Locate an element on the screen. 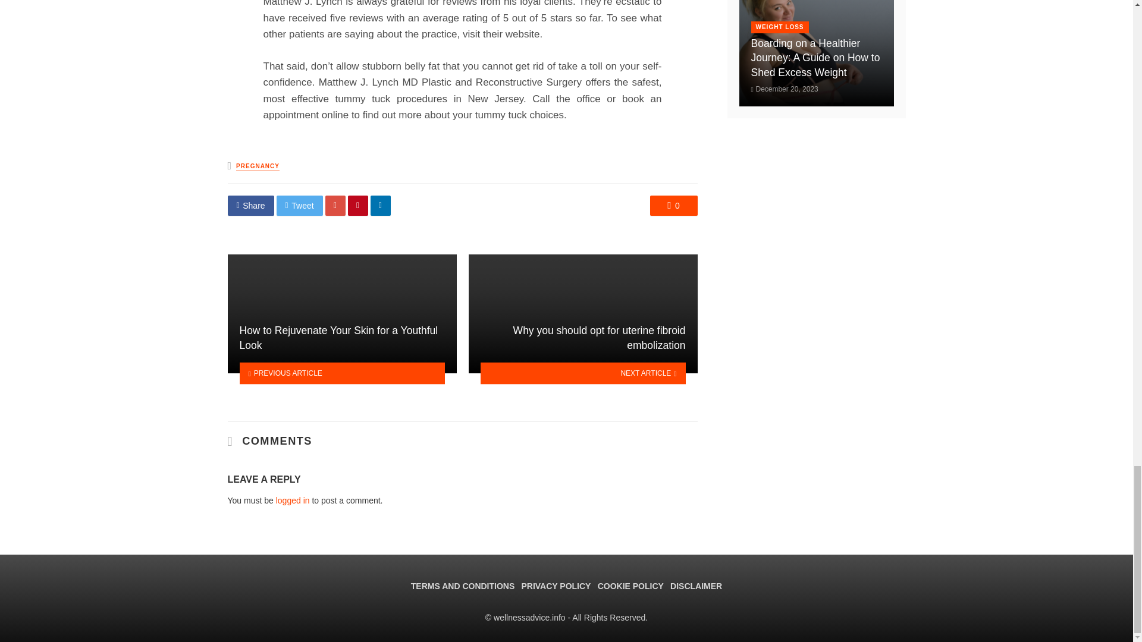  Share on Twitter is located at coordinates (300, 206).